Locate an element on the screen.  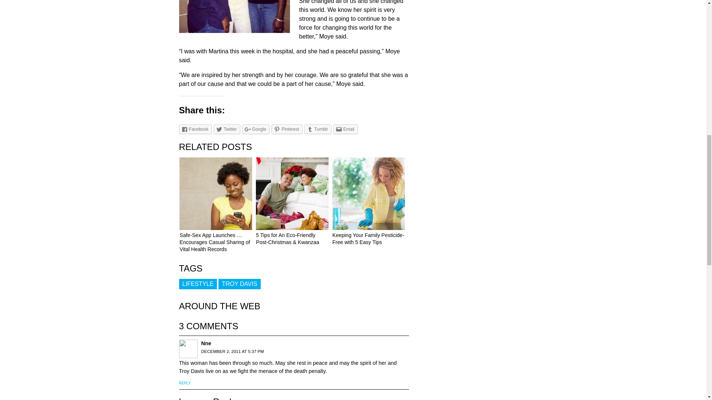
Email is located at coordinates (345, 129).